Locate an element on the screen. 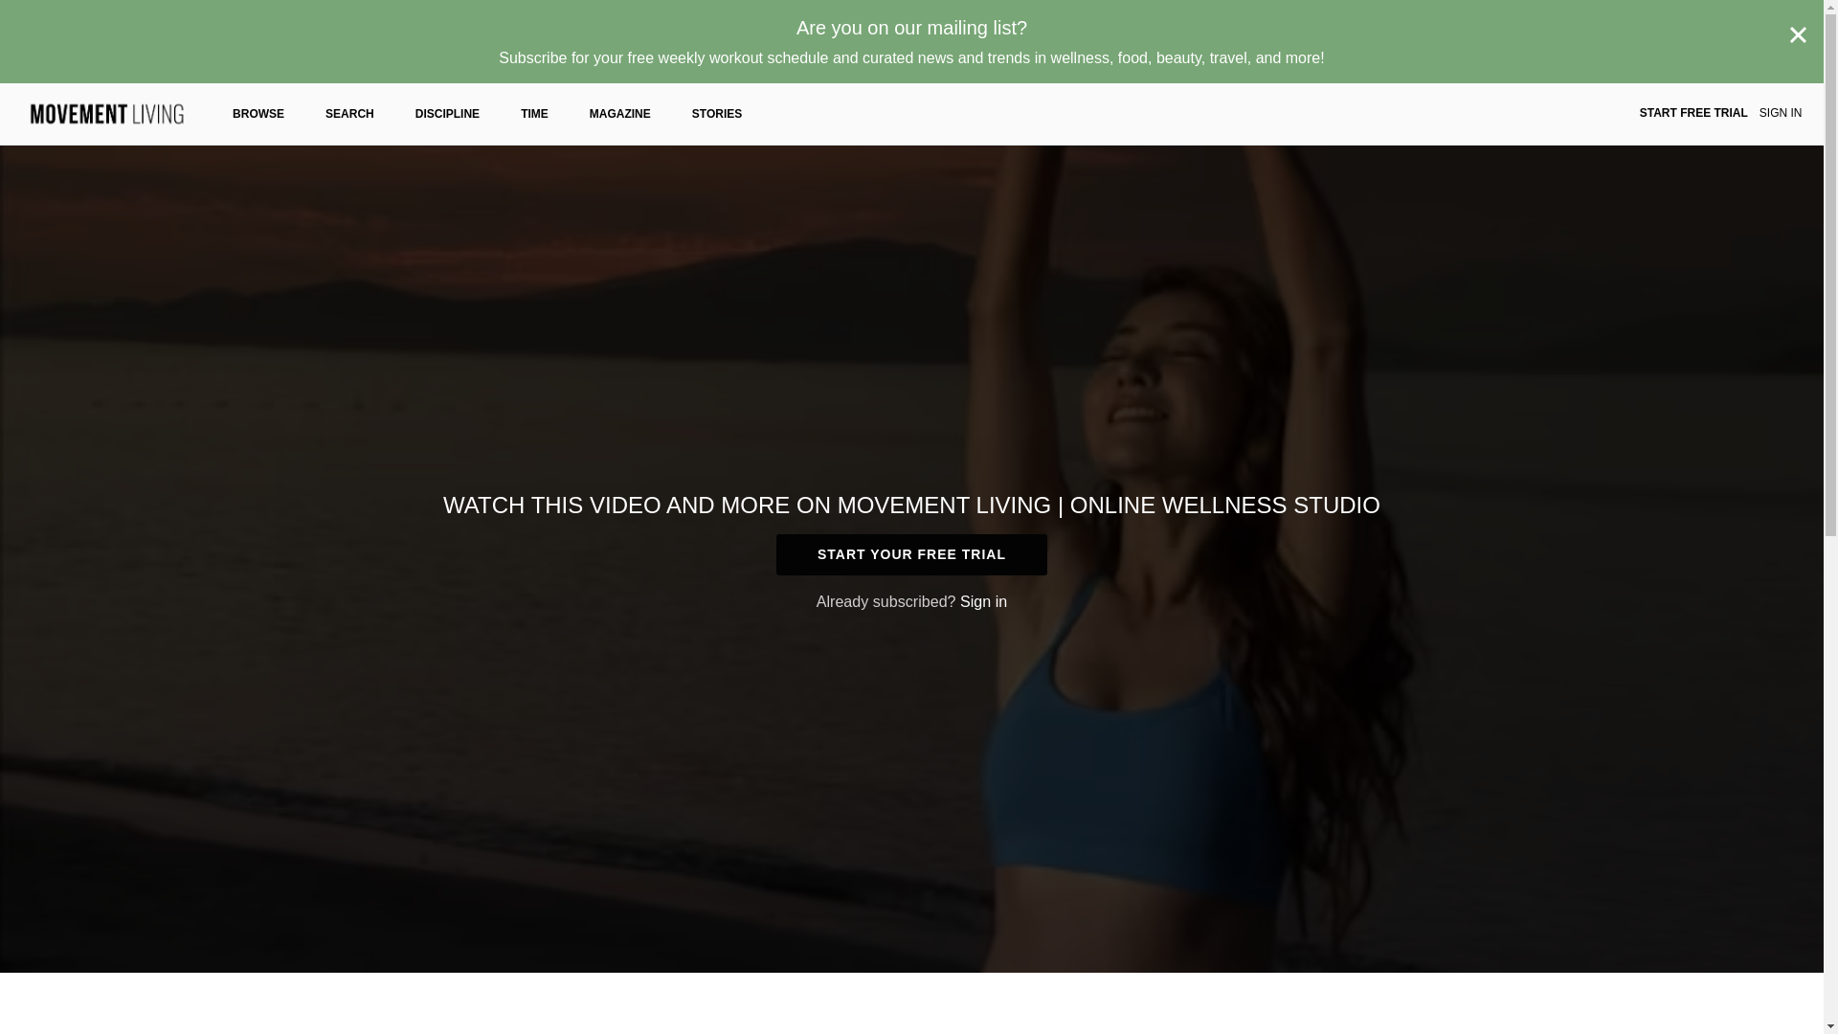  START YOUR FREE TRIAL is located at coordinates (911, 554).